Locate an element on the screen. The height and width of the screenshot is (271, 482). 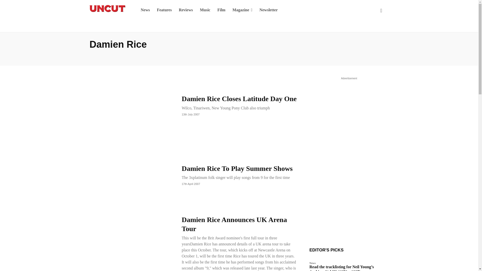
Damien Rice Announces UK Arena Tour is located at coordinates (234, 224).